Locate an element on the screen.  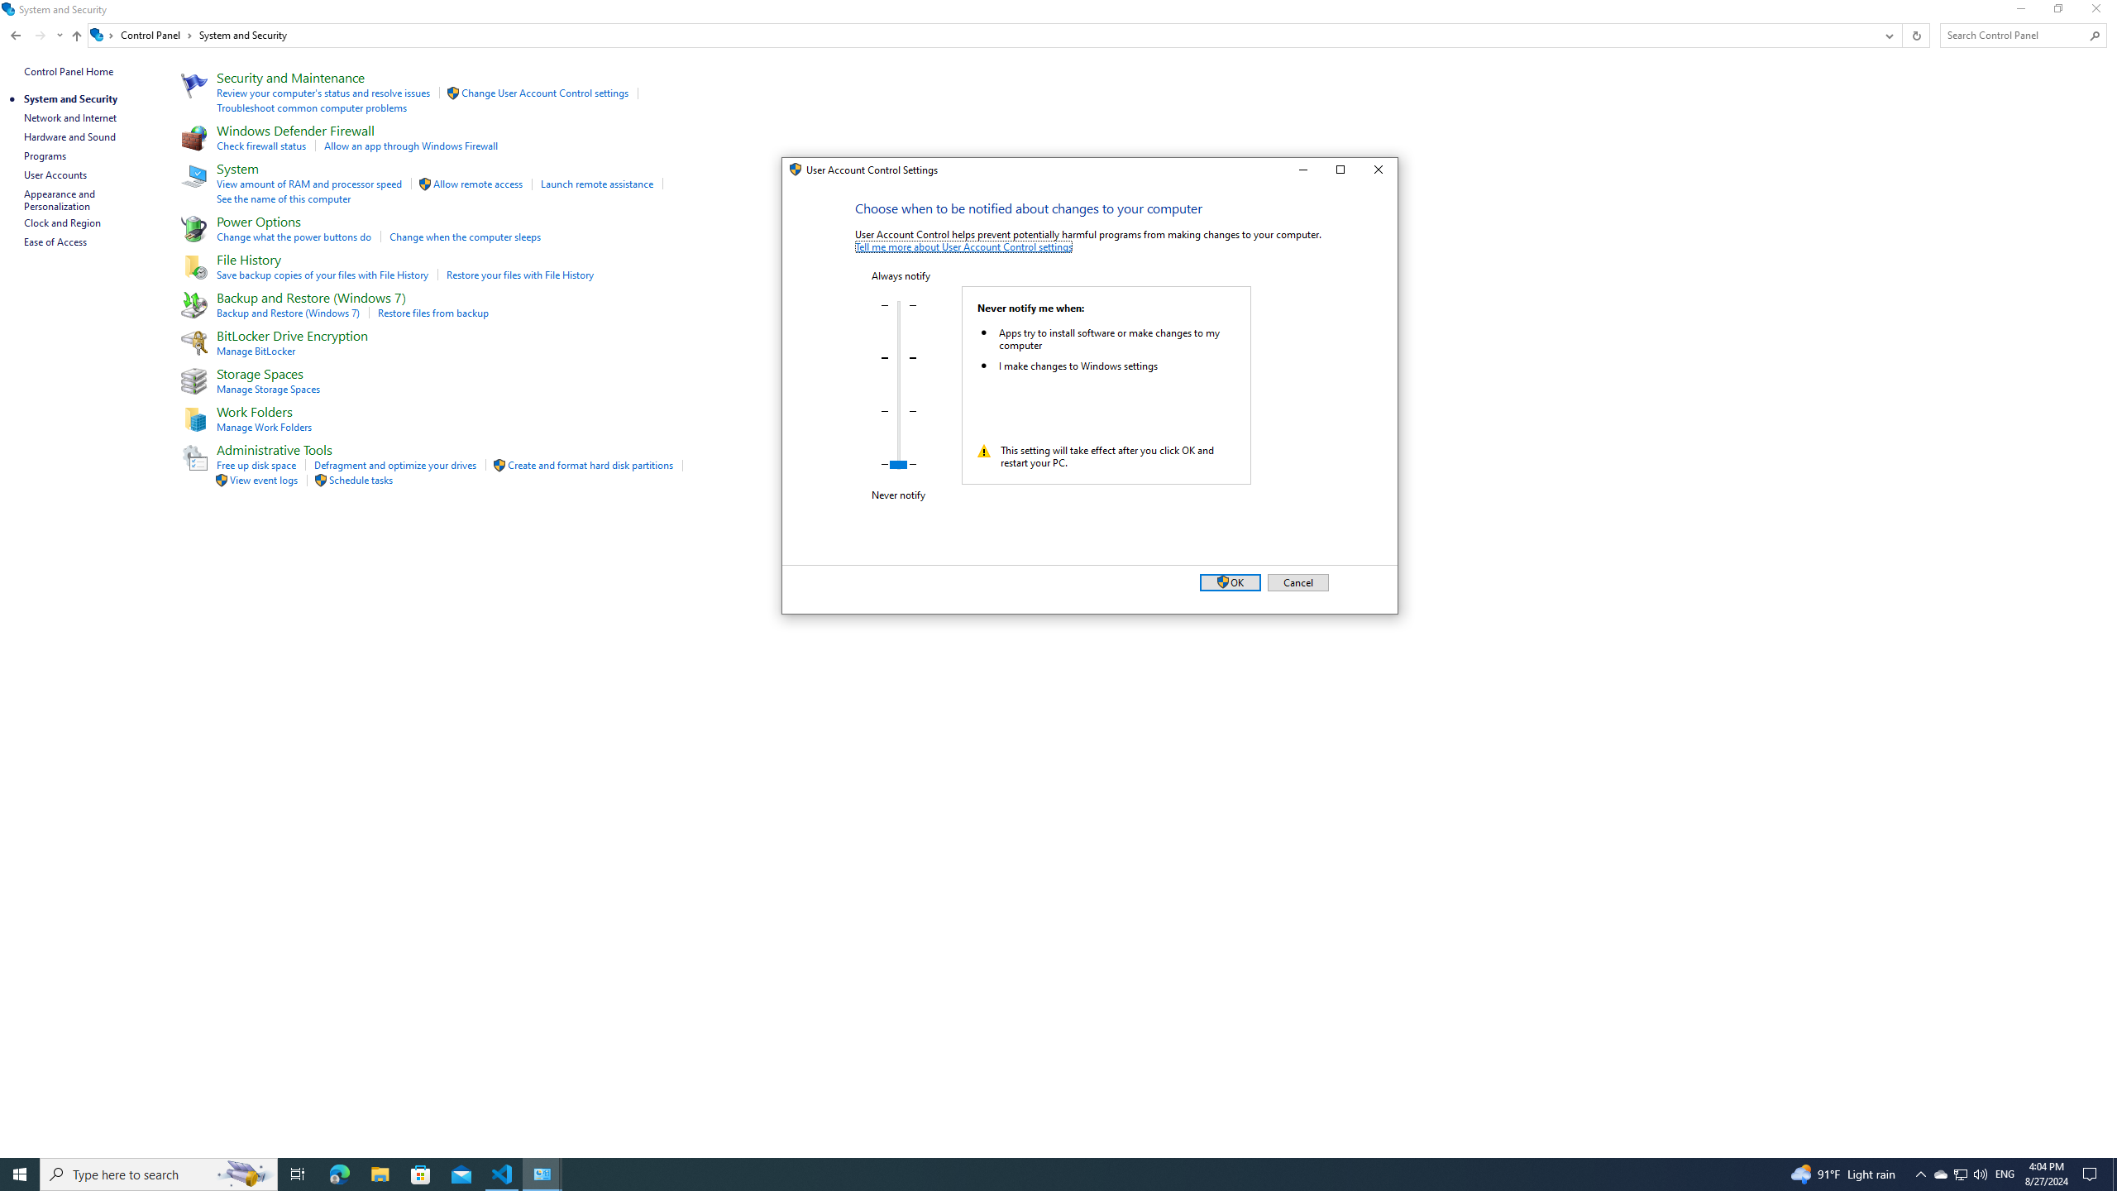
Tray Input Indicator - English (United States) is located at coordinates (2005, 1174).